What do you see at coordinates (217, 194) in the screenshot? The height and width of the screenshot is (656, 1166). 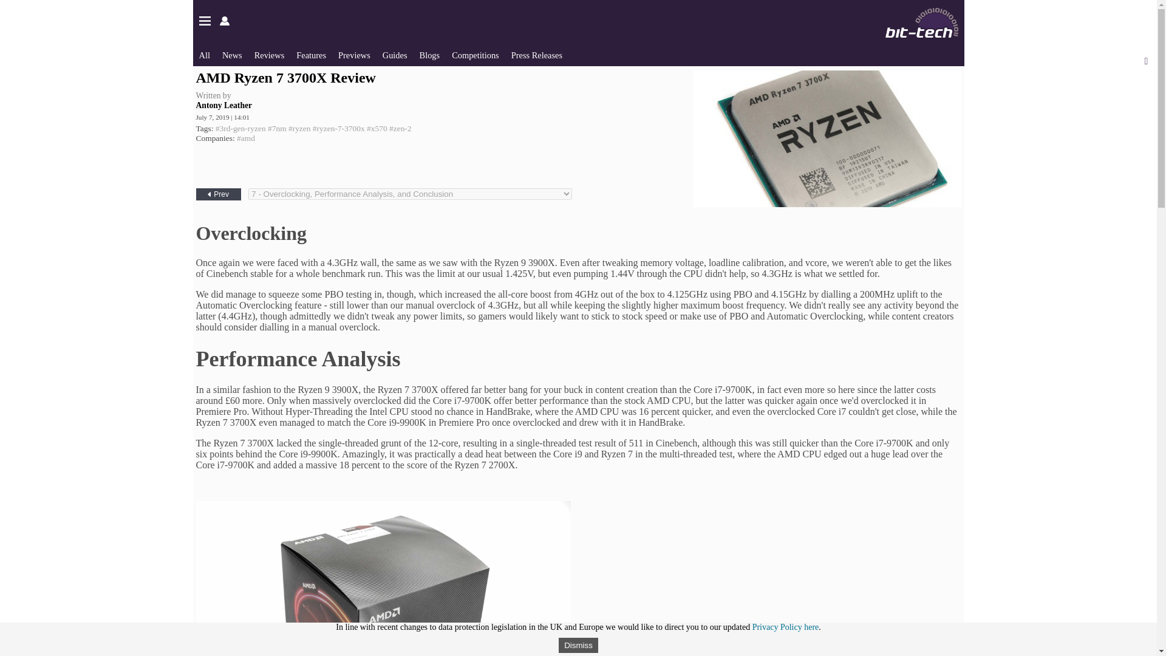 I see `Prev` at bounding box center [217, 194].